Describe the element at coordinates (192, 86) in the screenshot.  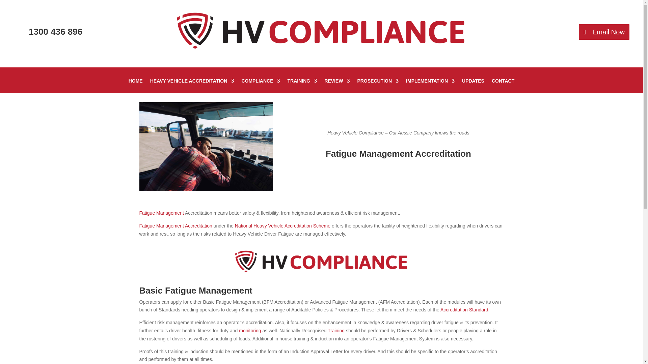
I see `HEAVY VEHICLE ACCREDITATION` at that location.